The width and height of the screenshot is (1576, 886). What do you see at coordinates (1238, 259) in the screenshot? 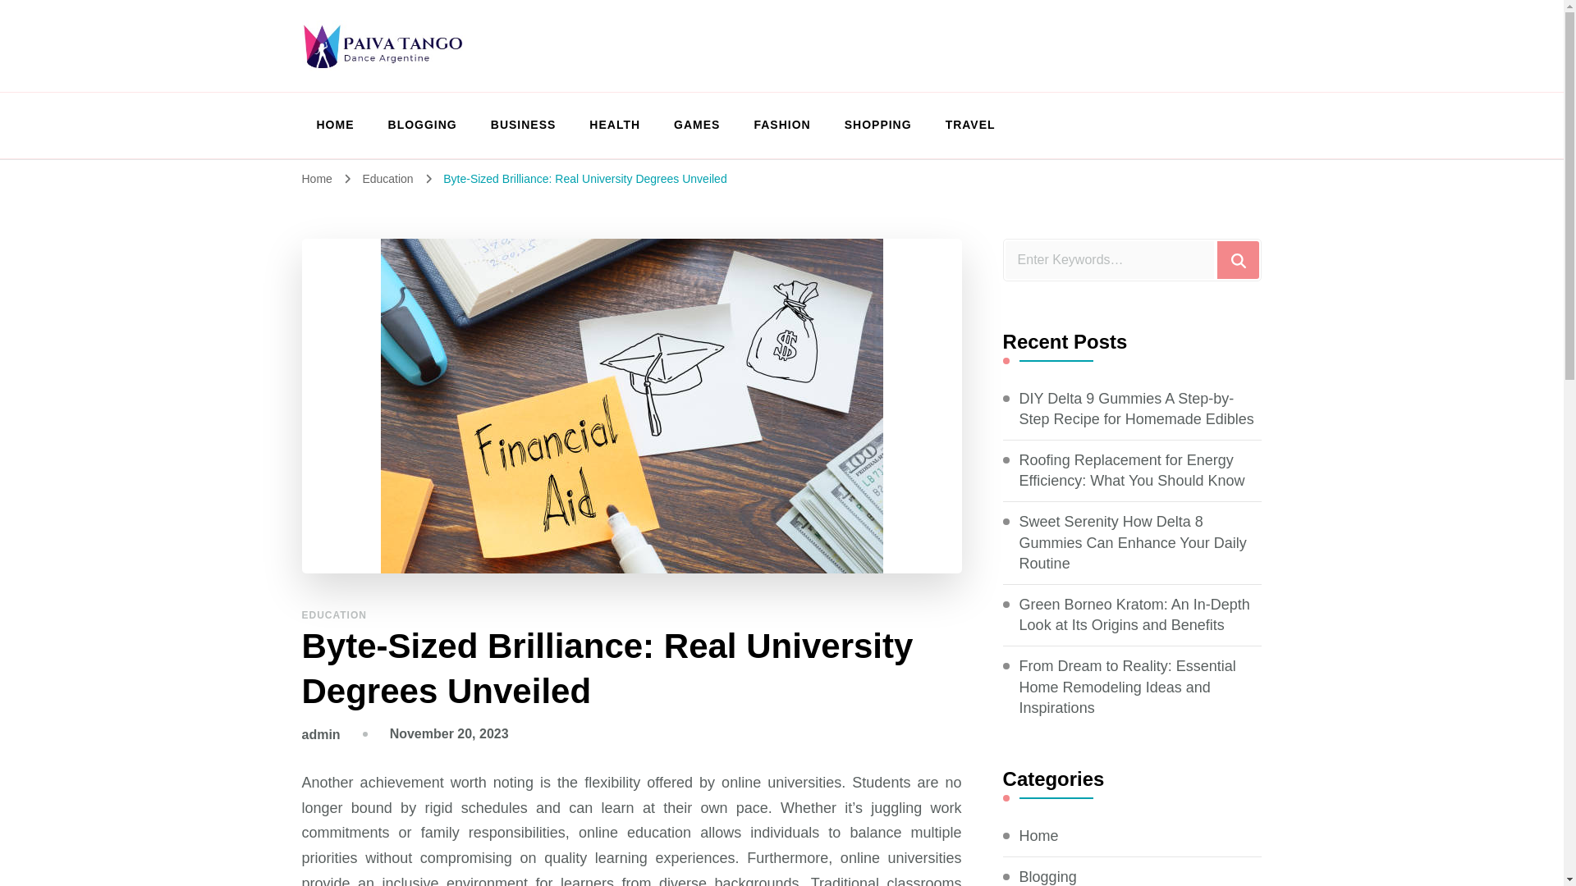
I see `Search` at bounding box center [1238, 259].